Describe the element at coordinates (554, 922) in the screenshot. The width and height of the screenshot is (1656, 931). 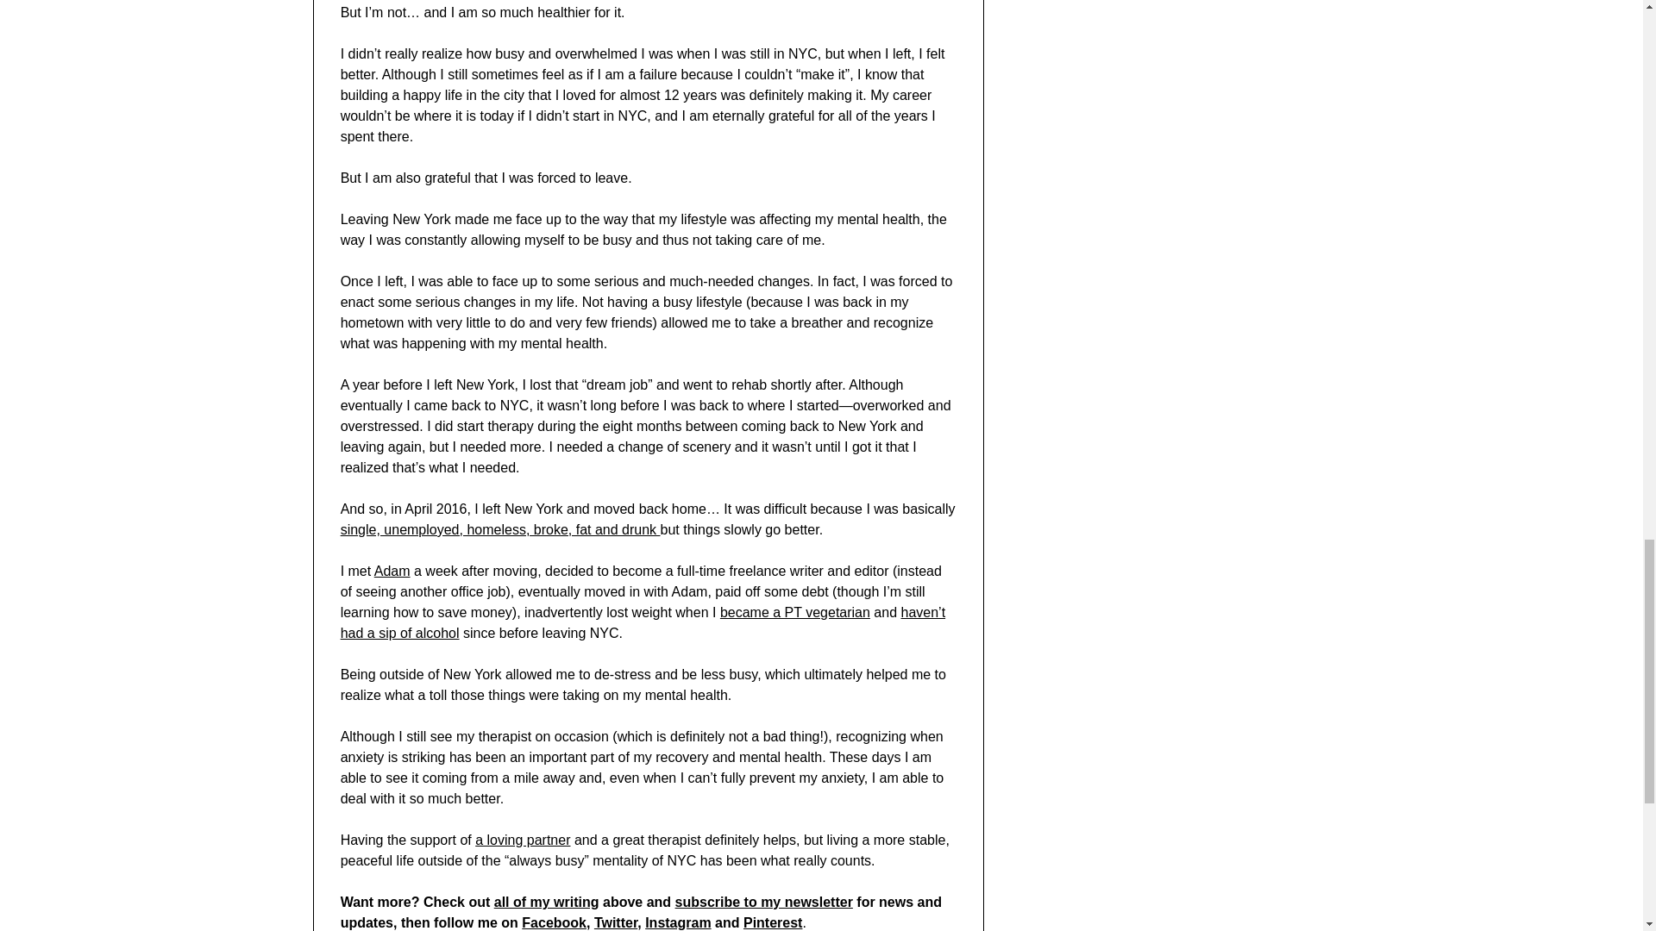
I see `Facebook` at that location.